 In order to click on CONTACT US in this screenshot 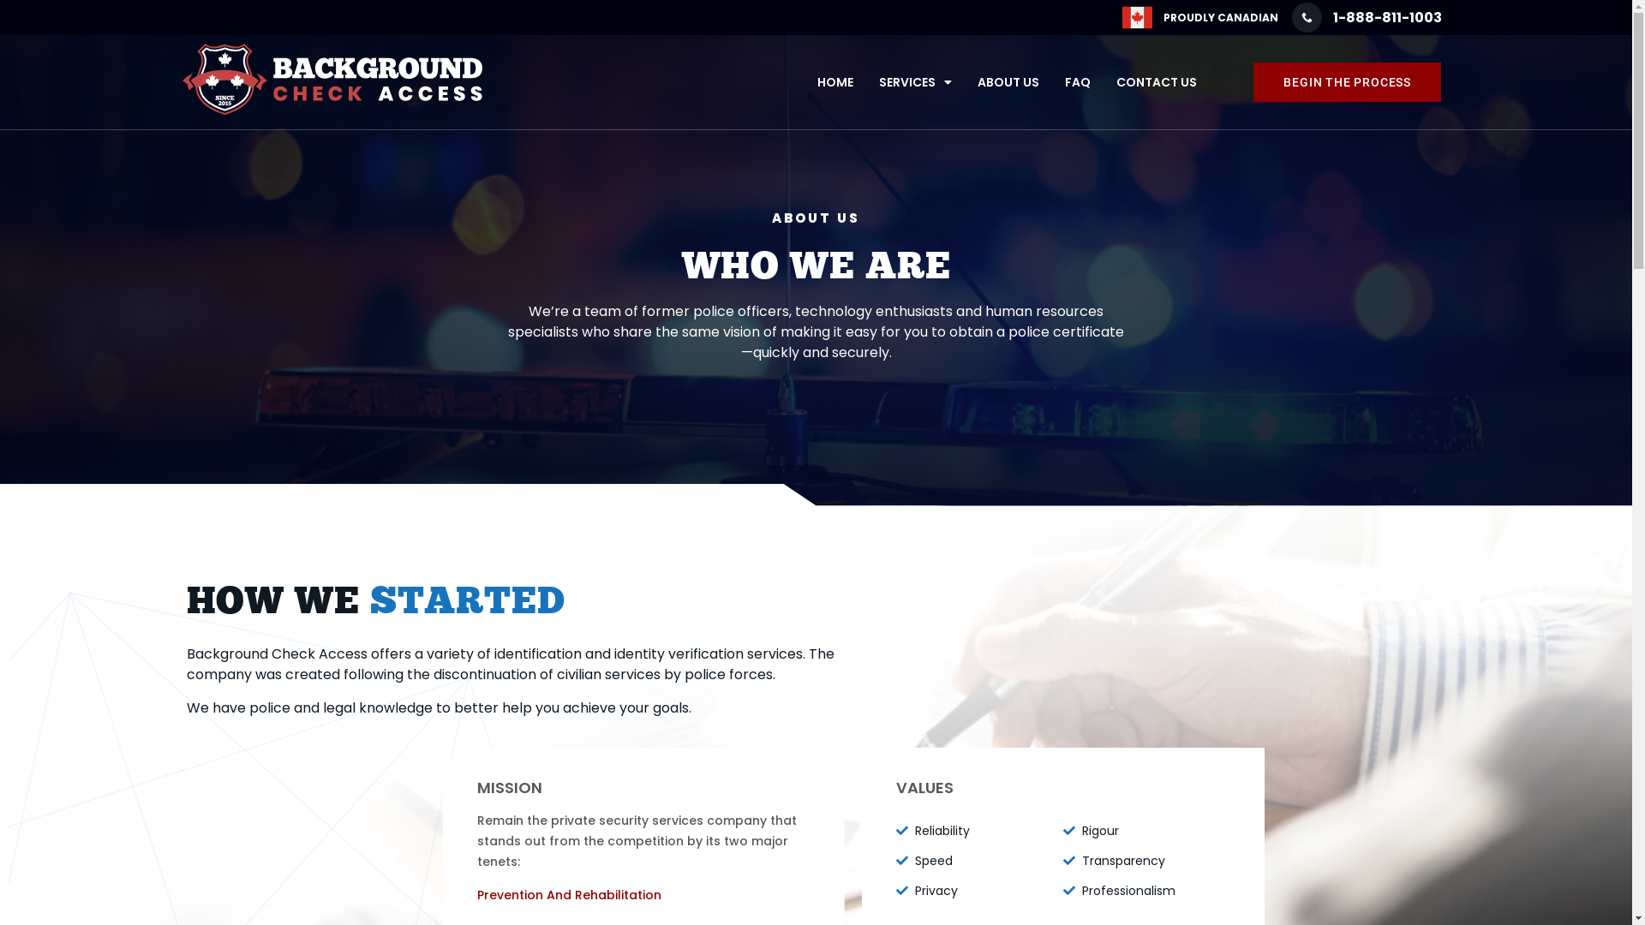, I will do `click(1157, 82)`.